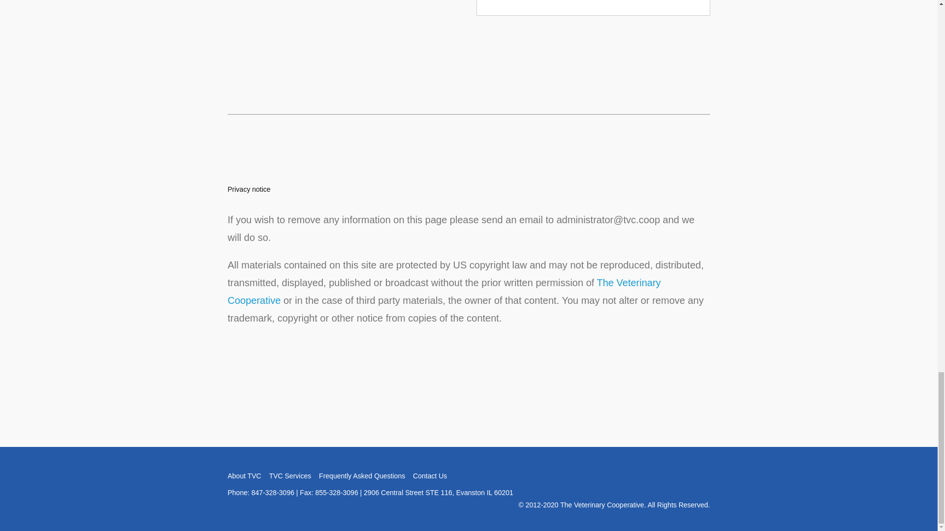 The width and height of the screenshot is (945, 531). I want to click on About TVC, so click(244, 475).